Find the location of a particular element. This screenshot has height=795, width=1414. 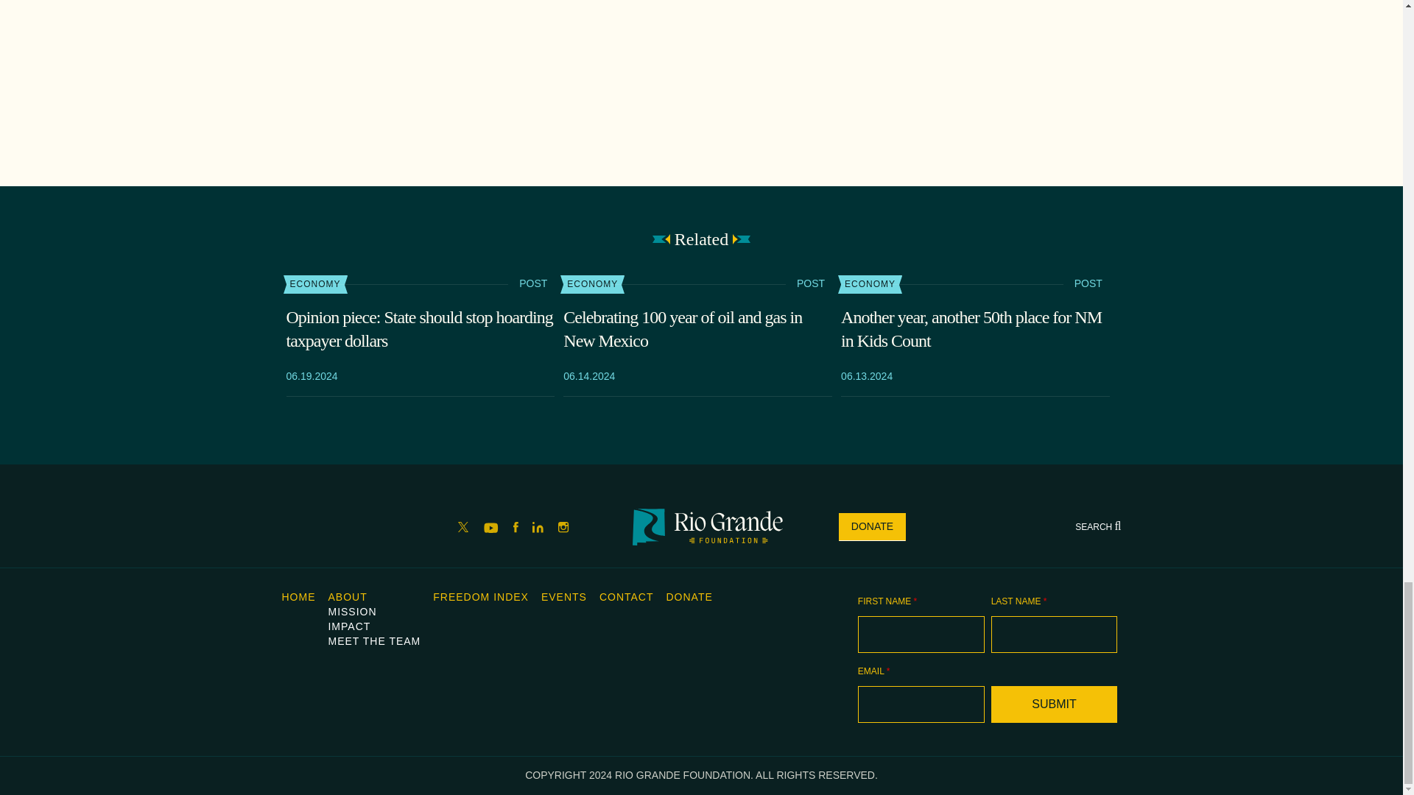

DONATE is located at coordinates (872, 527).